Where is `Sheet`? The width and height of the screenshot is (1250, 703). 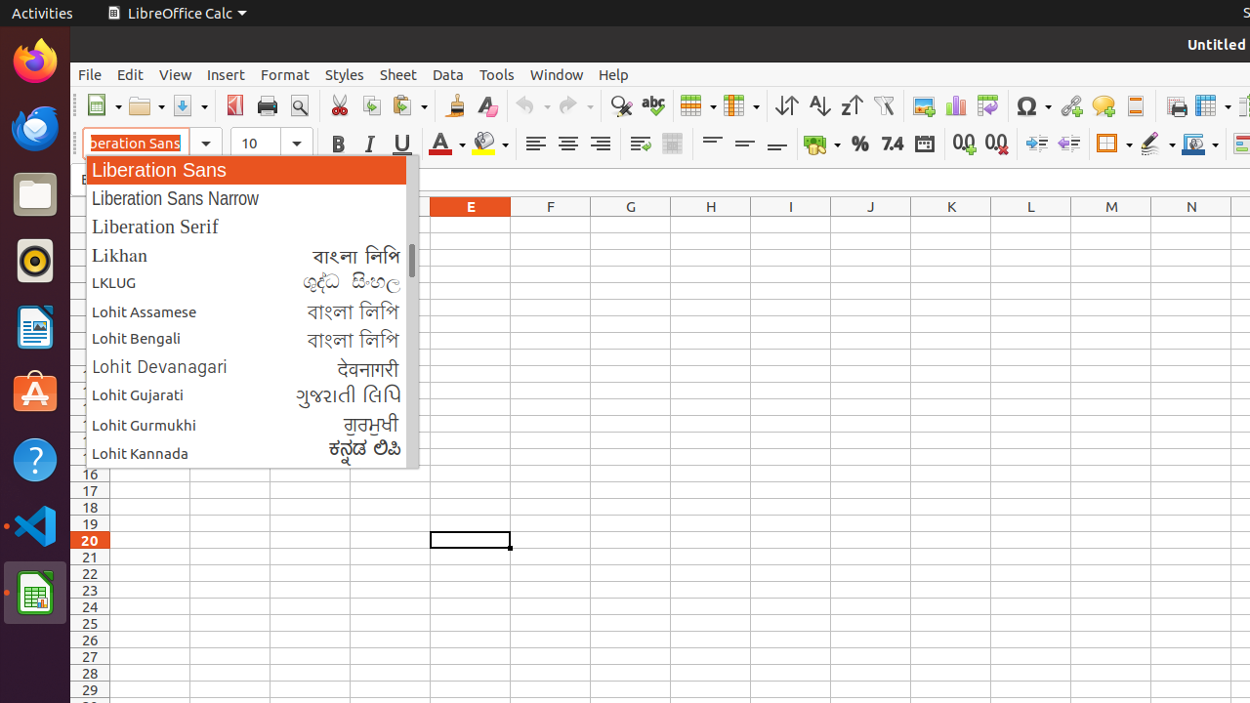
Sheet is located at coordinates (398, 74).